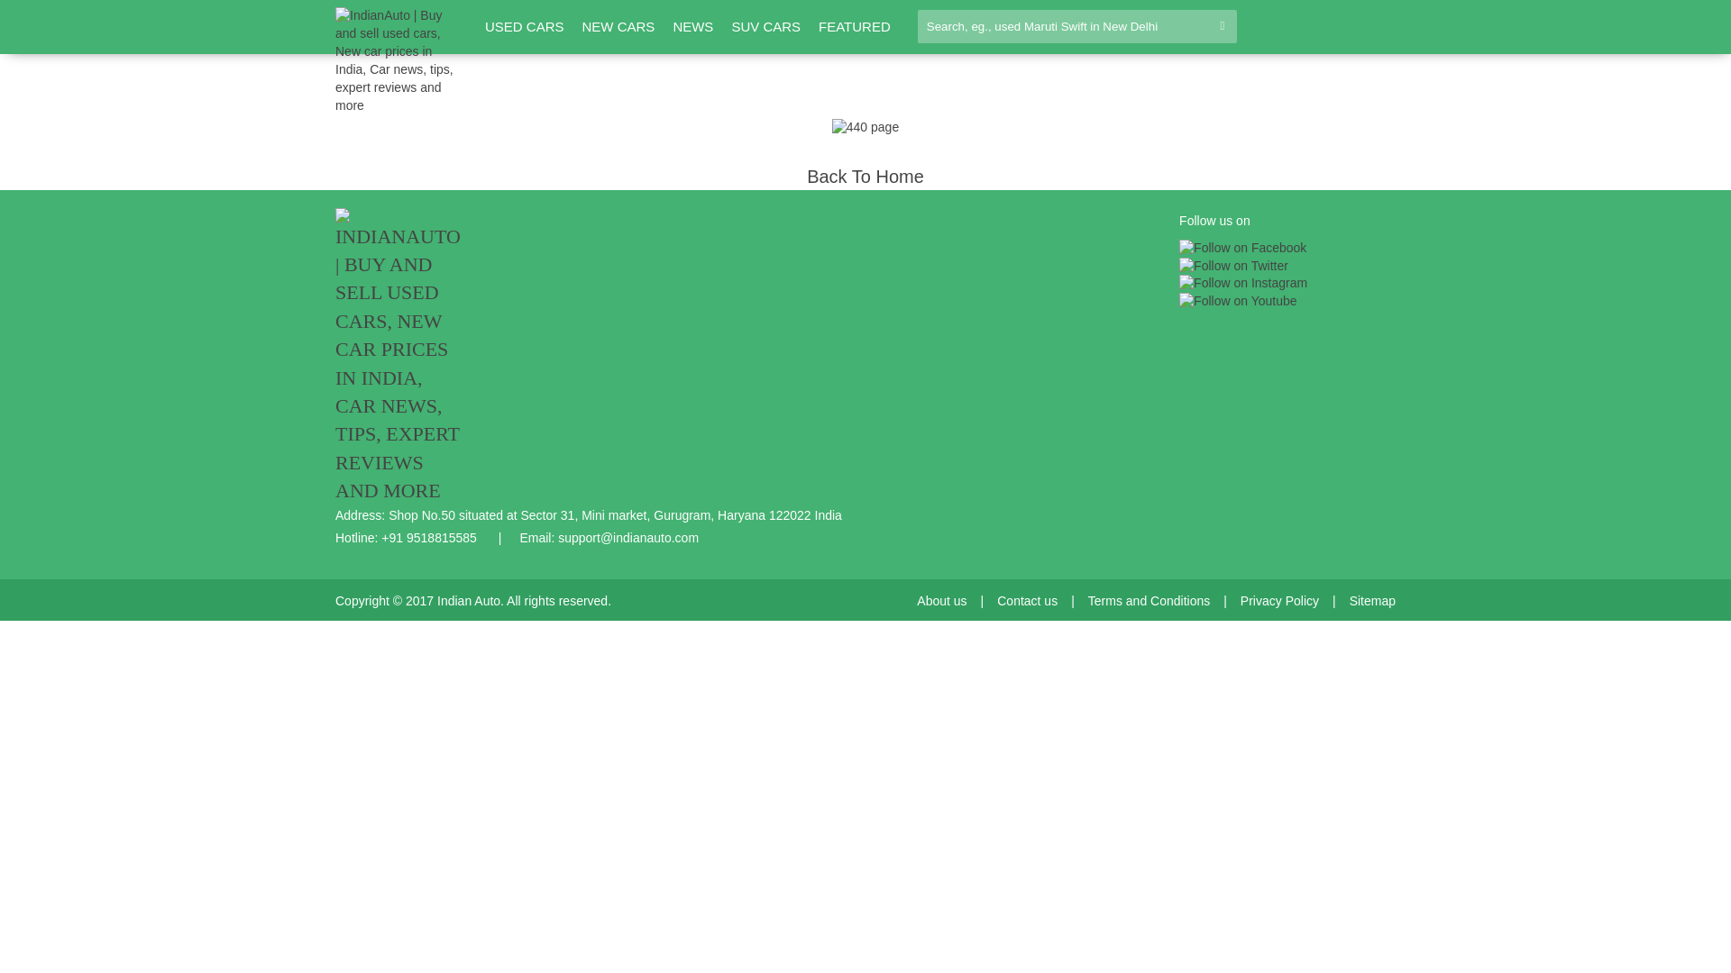  Describe the element at coordinates (618, 27) in the screenshot. I see `NEW CARS` at that location.